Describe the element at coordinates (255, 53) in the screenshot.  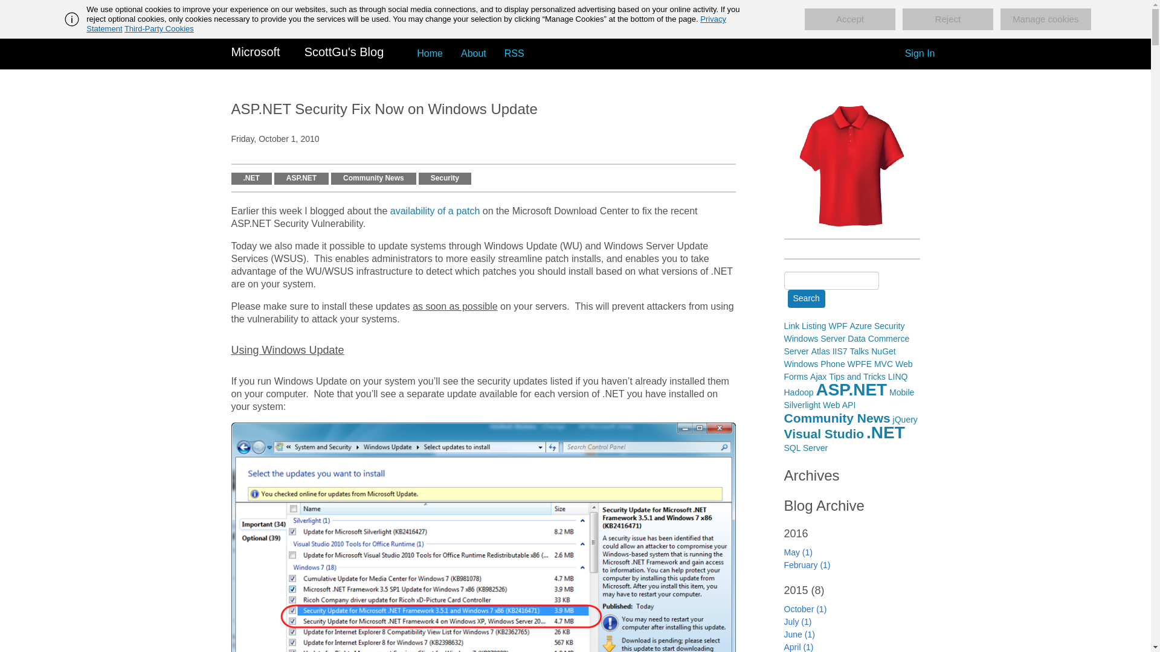
I see `Microsoft` at that location.